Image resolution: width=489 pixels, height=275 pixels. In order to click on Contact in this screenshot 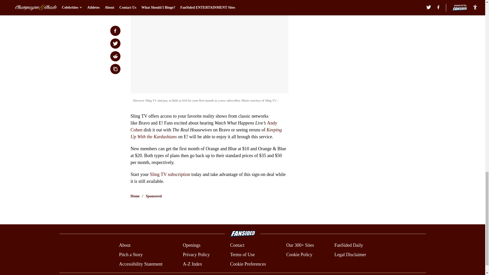, I will do `click(237, 245)`.